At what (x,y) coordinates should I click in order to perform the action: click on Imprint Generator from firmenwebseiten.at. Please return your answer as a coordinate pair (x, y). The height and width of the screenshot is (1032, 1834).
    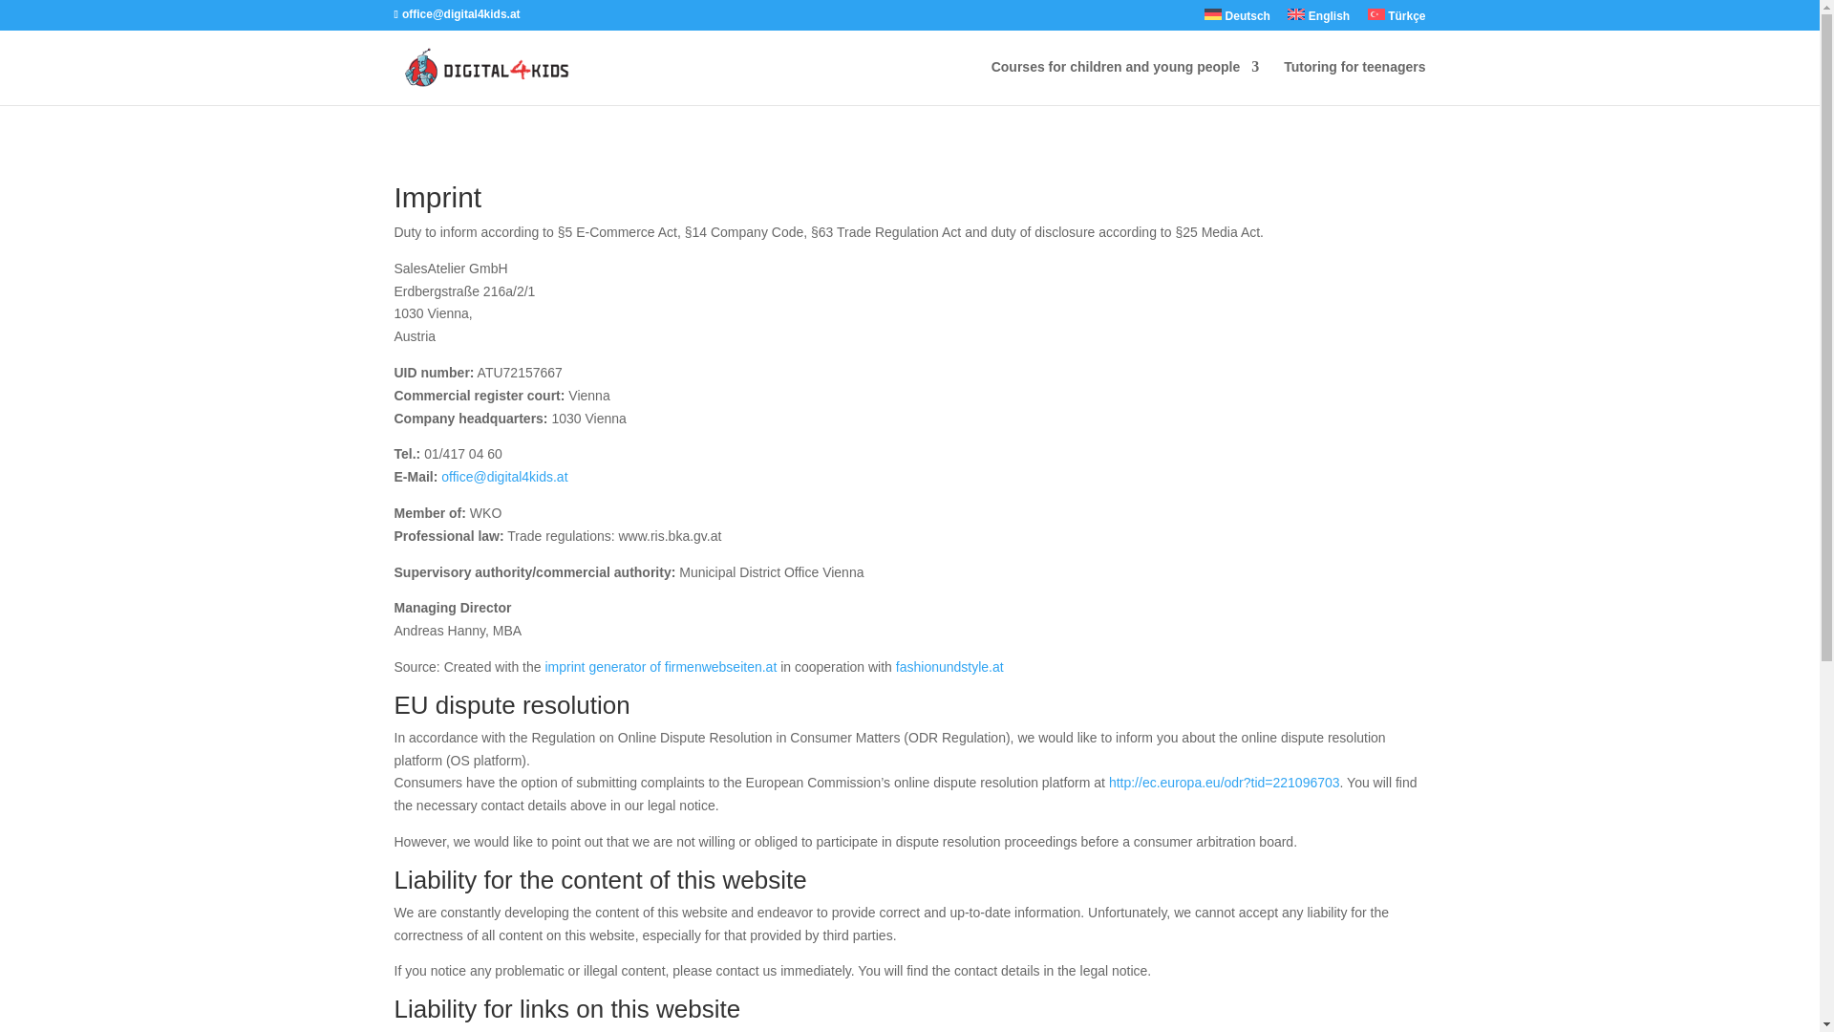
    Looking at the image, I should click on (660, 667).